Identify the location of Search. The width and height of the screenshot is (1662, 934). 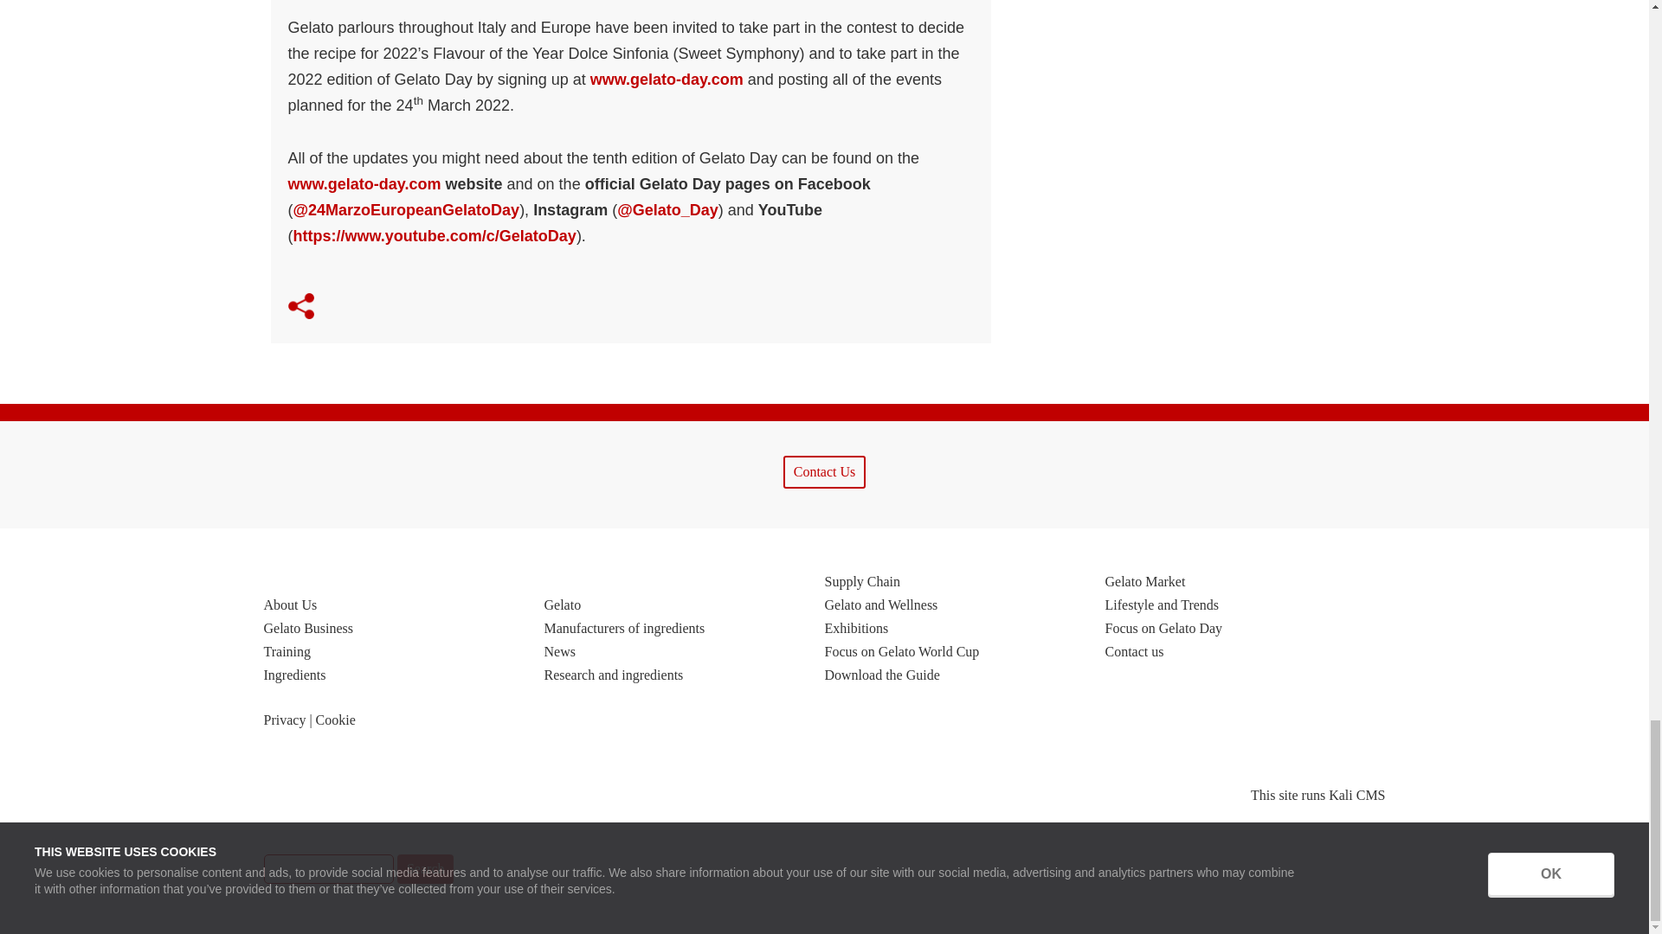
(327, 868).